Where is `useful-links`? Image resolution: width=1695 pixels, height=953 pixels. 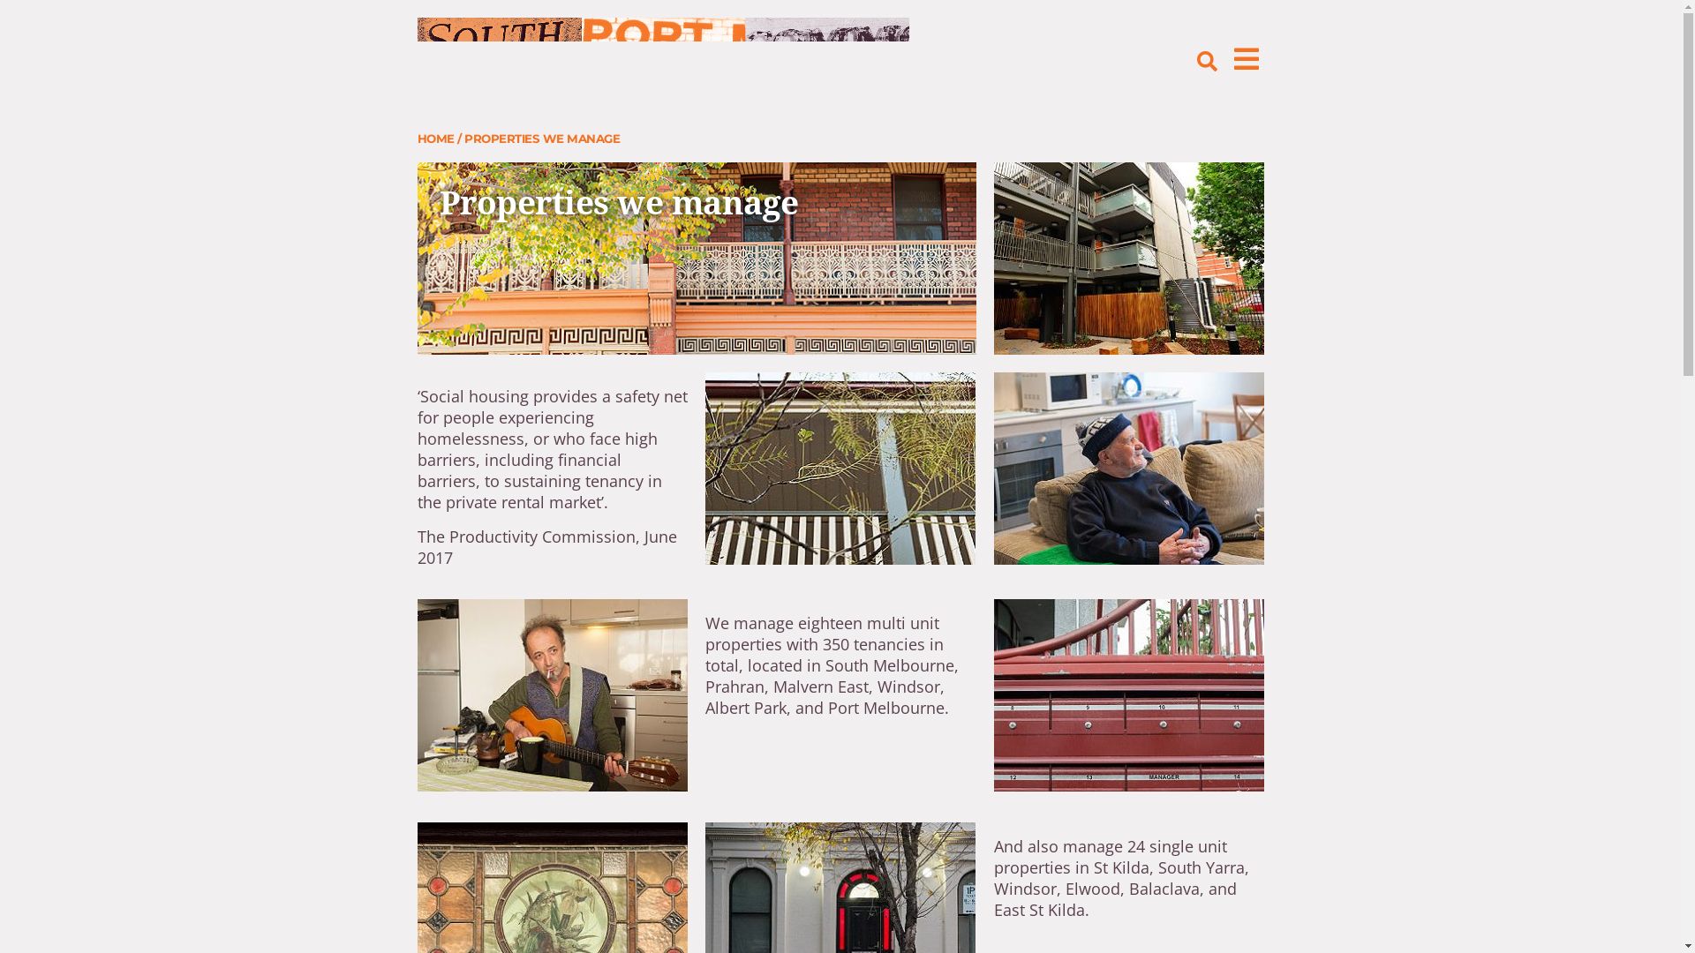
useful-links is located at coordinates (840, 469).